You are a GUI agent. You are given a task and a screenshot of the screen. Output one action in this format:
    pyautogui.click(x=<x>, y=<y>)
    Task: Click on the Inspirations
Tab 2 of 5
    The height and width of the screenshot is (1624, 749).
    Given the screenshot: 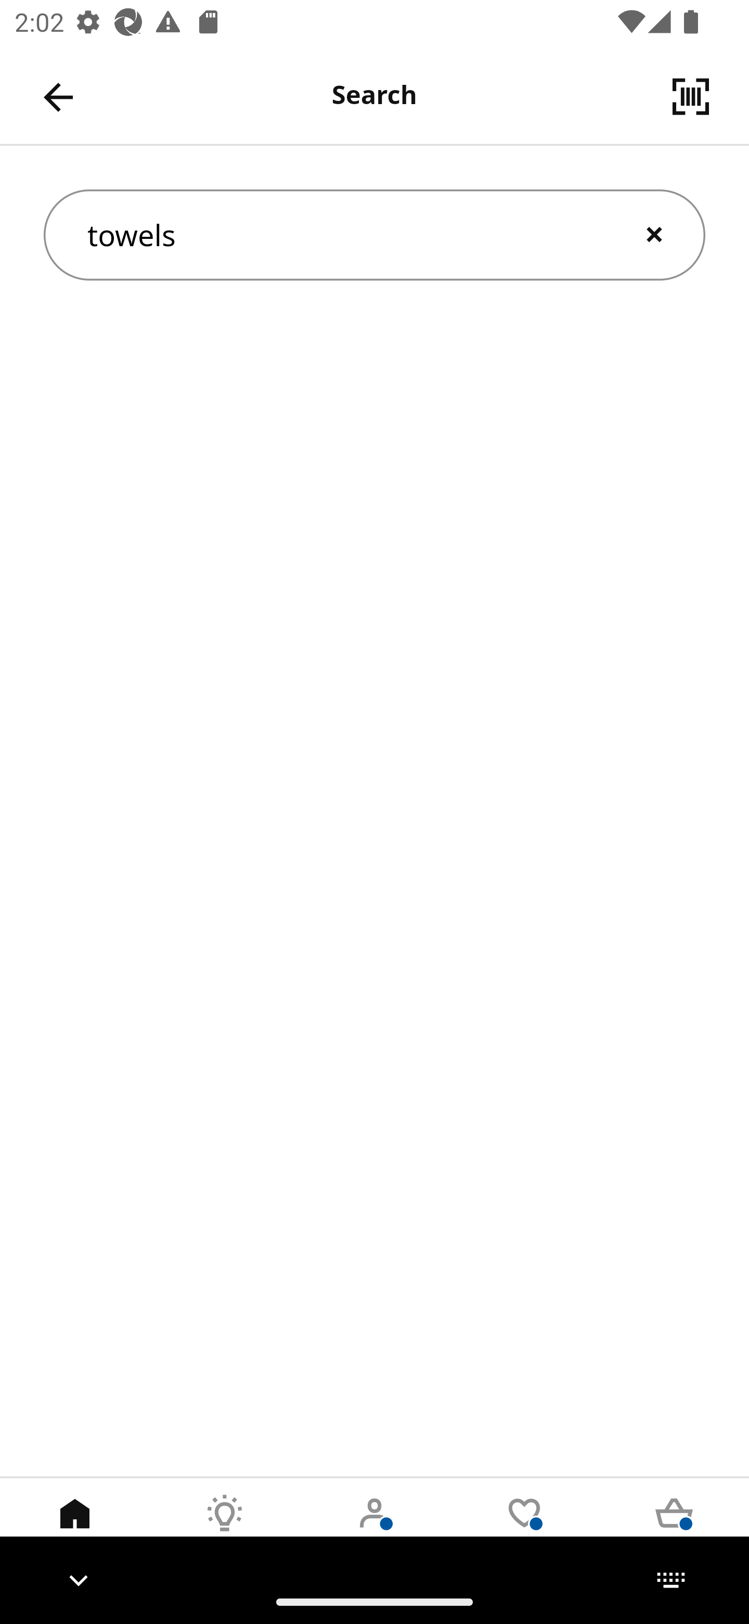 What is the action you would take?
    pyautogui.click(x=225, y=1529)
    